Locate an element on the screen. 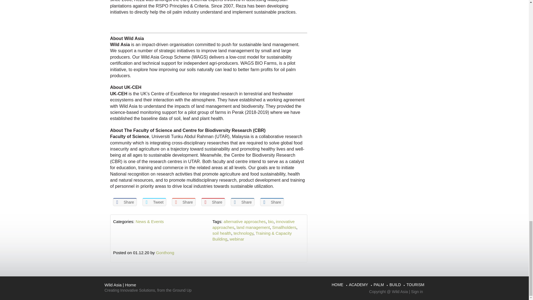 Image resolution: width=533 pixels, height=300 pixels. Share is located at coordinates (271, 202).